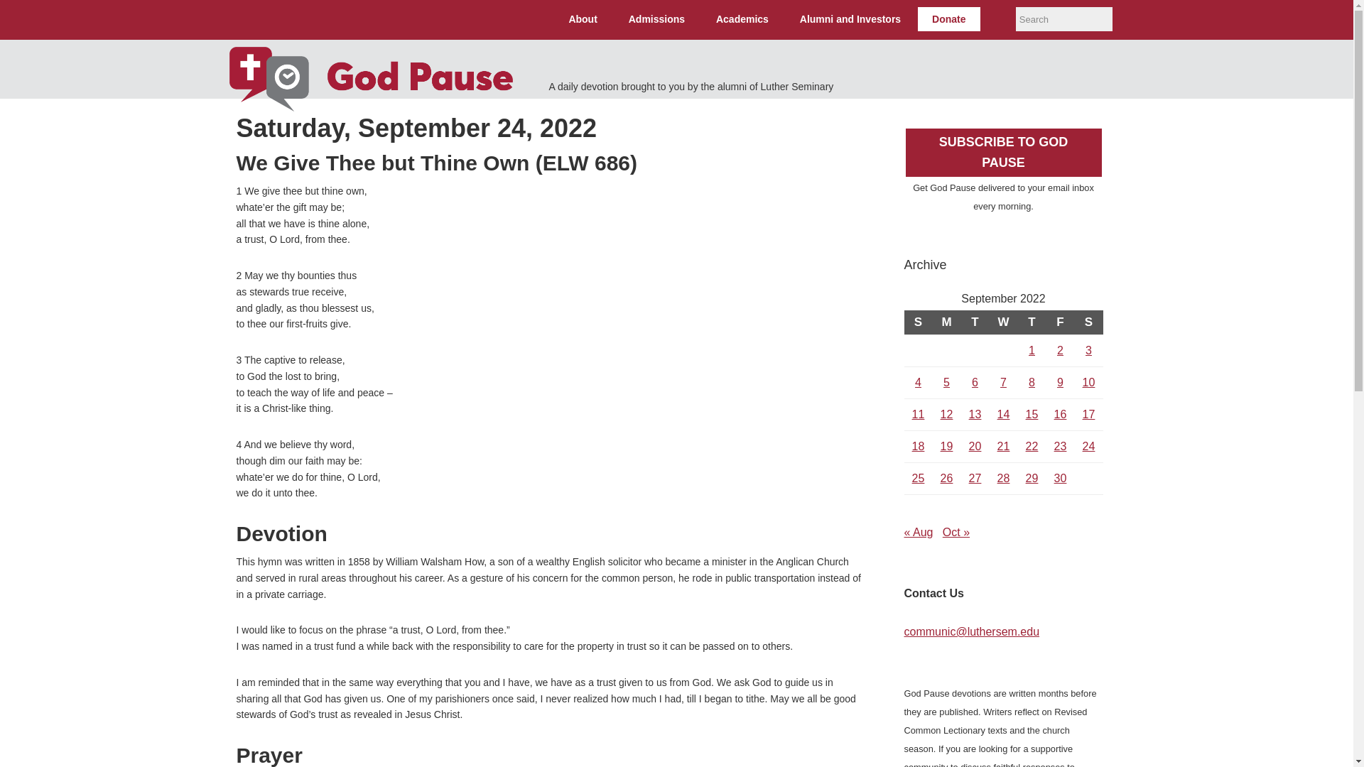  Describe the element at coordinates (318, 20) in the screenshot. I see `Luther Seminary` at that location.